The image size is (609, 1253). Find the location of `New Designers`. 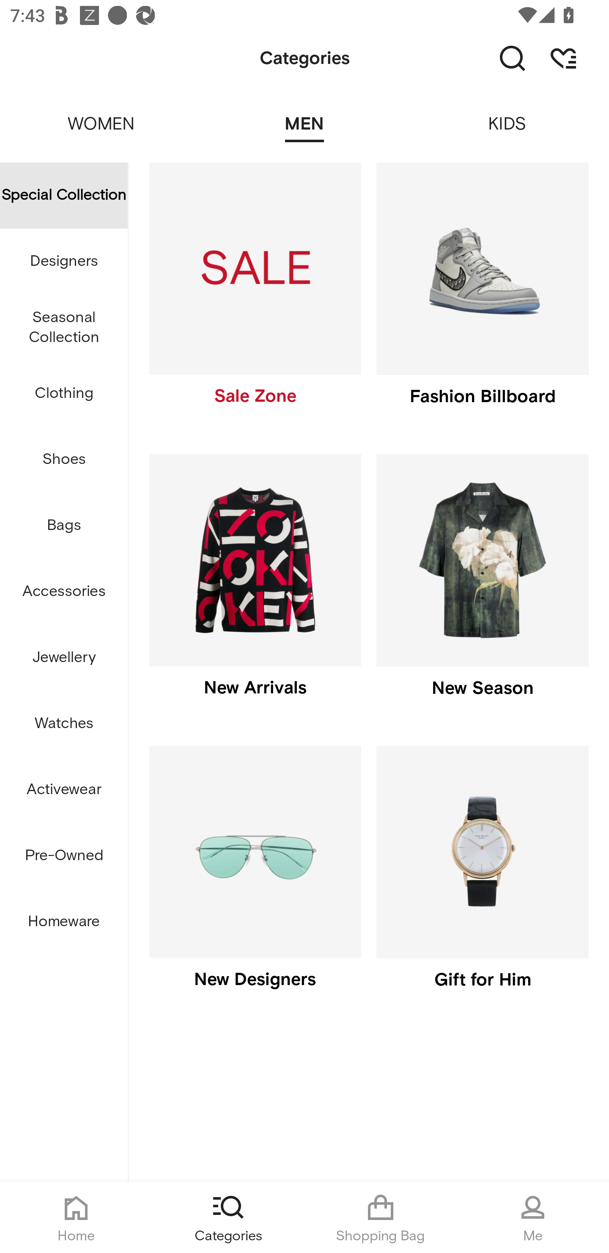

New Designers is located at coordinates (255, 879).